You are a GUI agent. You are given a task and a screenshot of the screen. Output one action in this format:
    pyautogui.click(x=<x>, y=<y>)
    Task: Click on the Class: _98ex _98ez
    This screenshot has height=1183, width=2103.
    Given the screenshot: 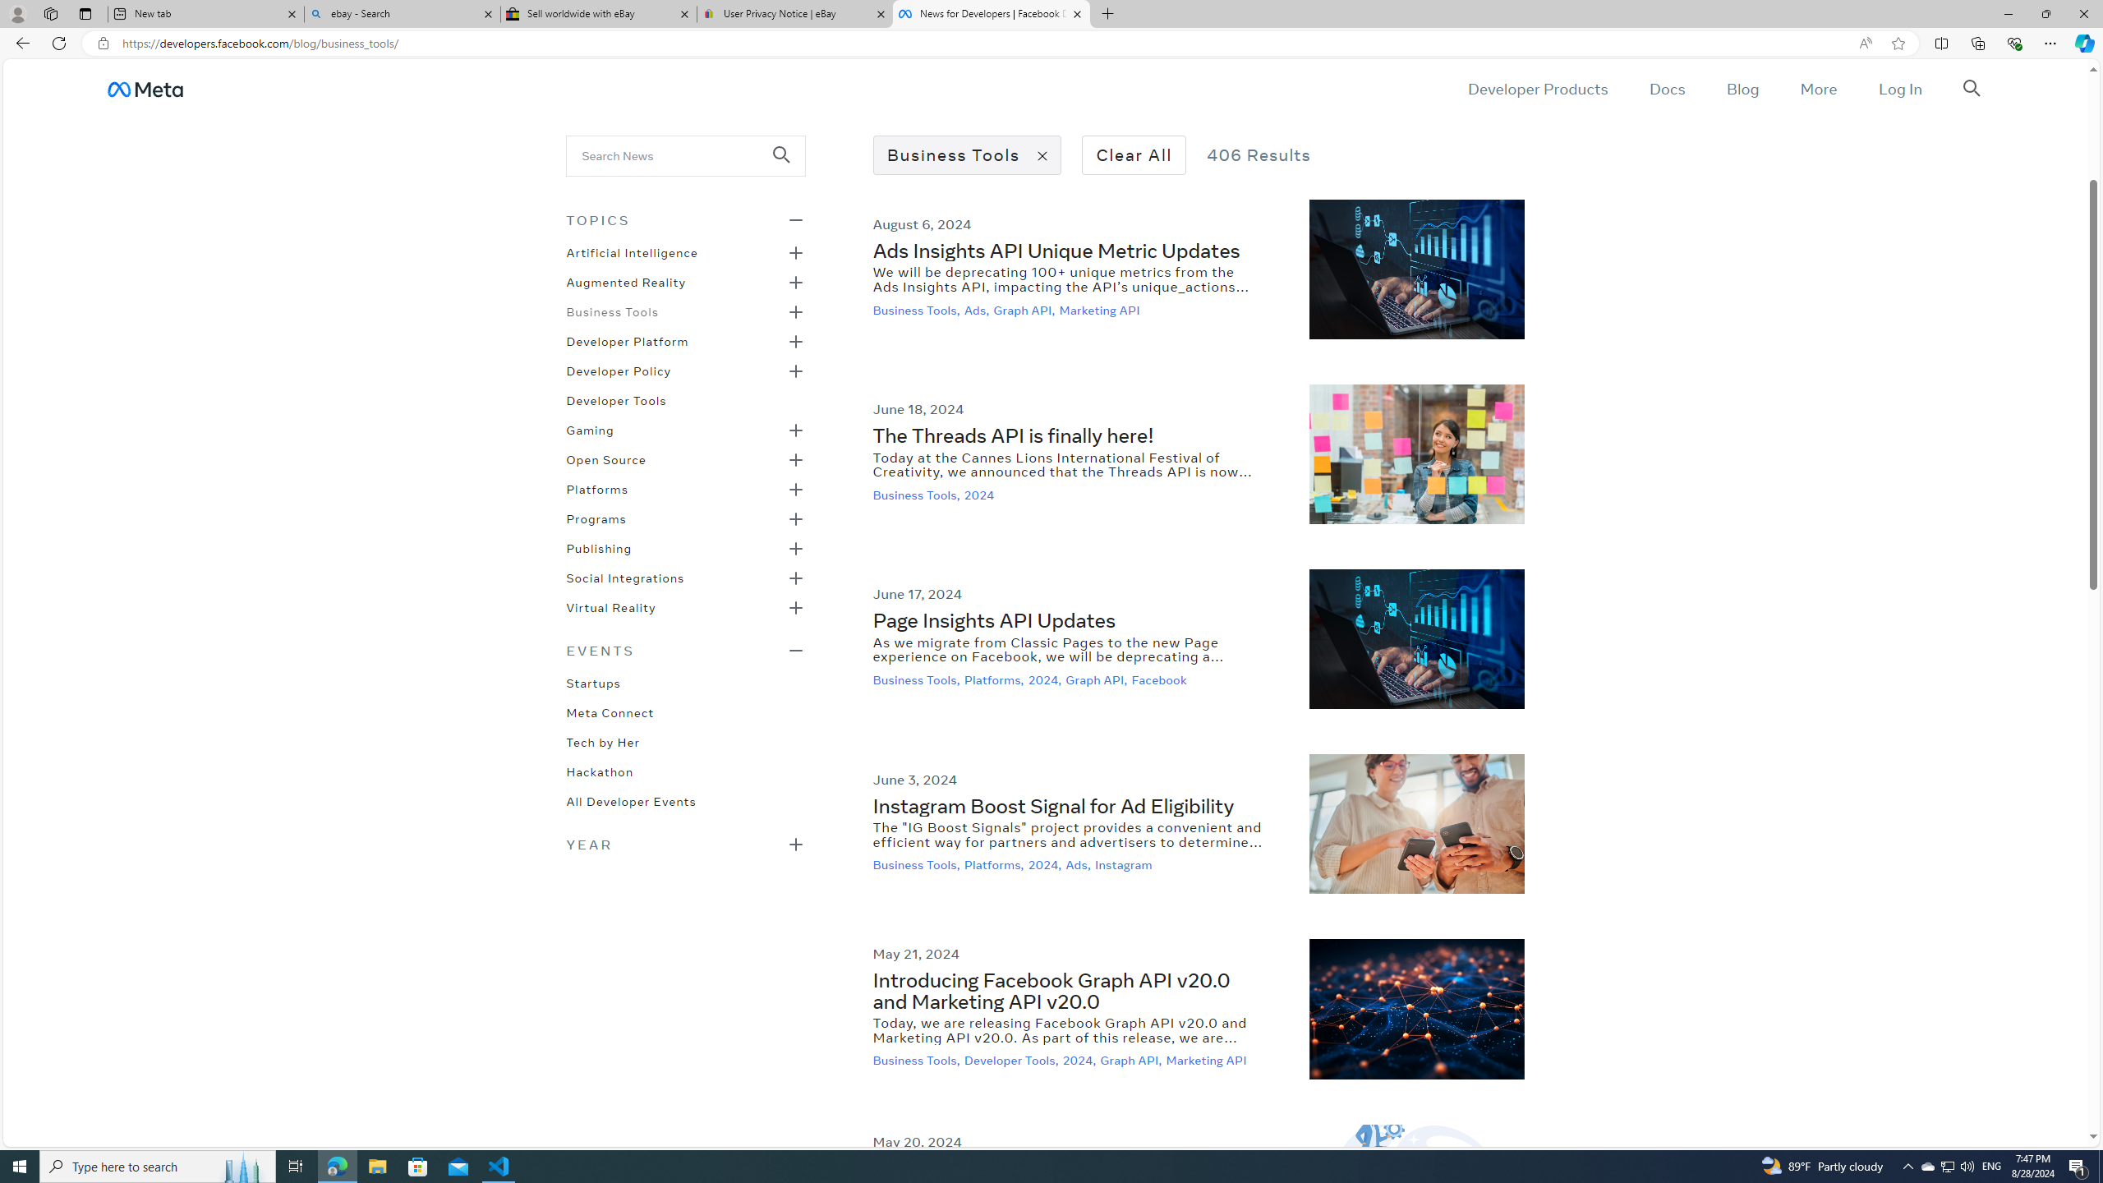 What is the action you would take?
    pyautogui.click(x=685, y=613)
    